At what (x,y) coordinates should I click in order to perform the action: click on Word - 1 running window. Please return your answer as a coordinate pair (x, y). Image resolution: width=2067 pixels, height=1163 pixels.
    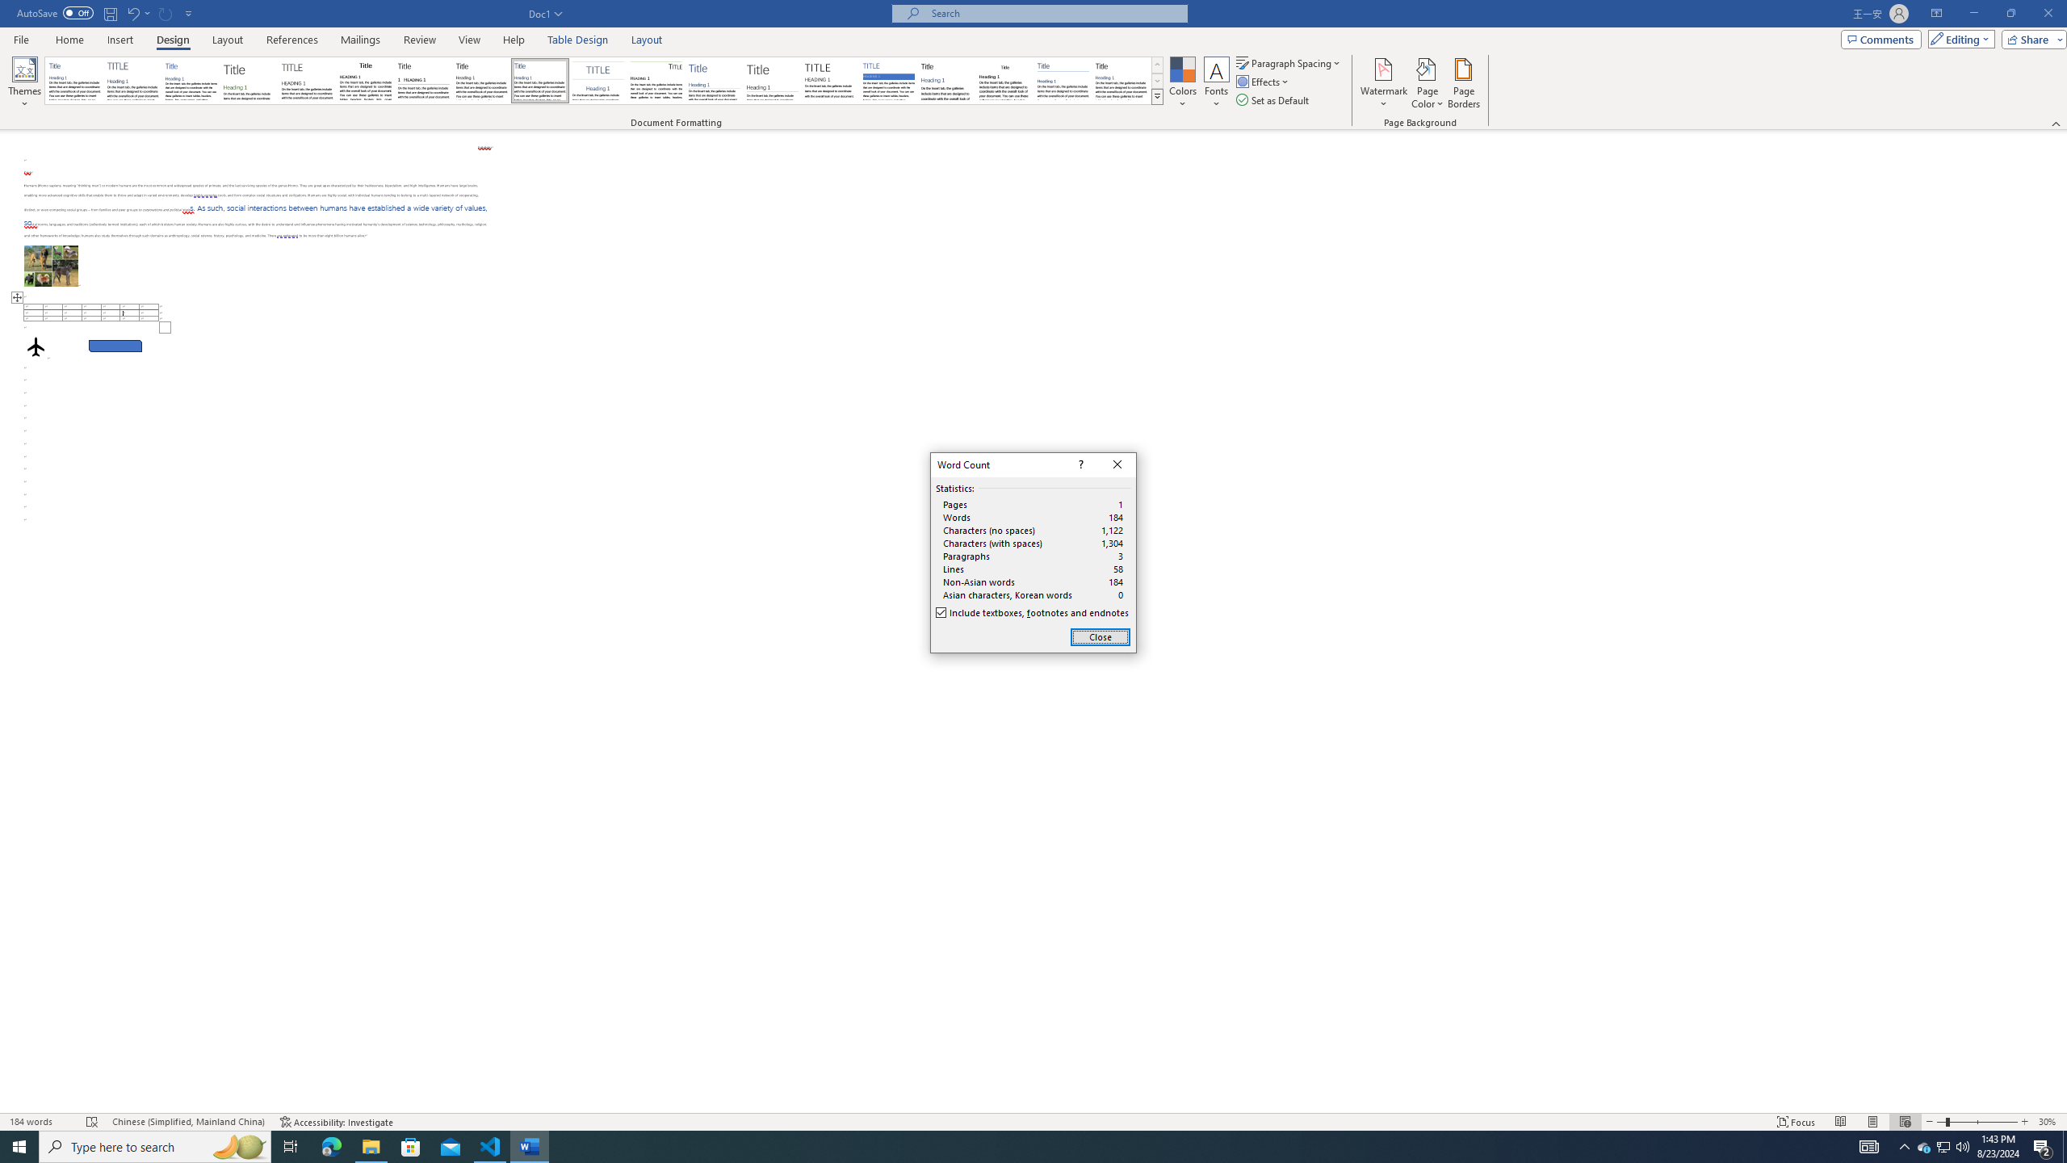
    Looking at the image, I should click on (530, 1147).